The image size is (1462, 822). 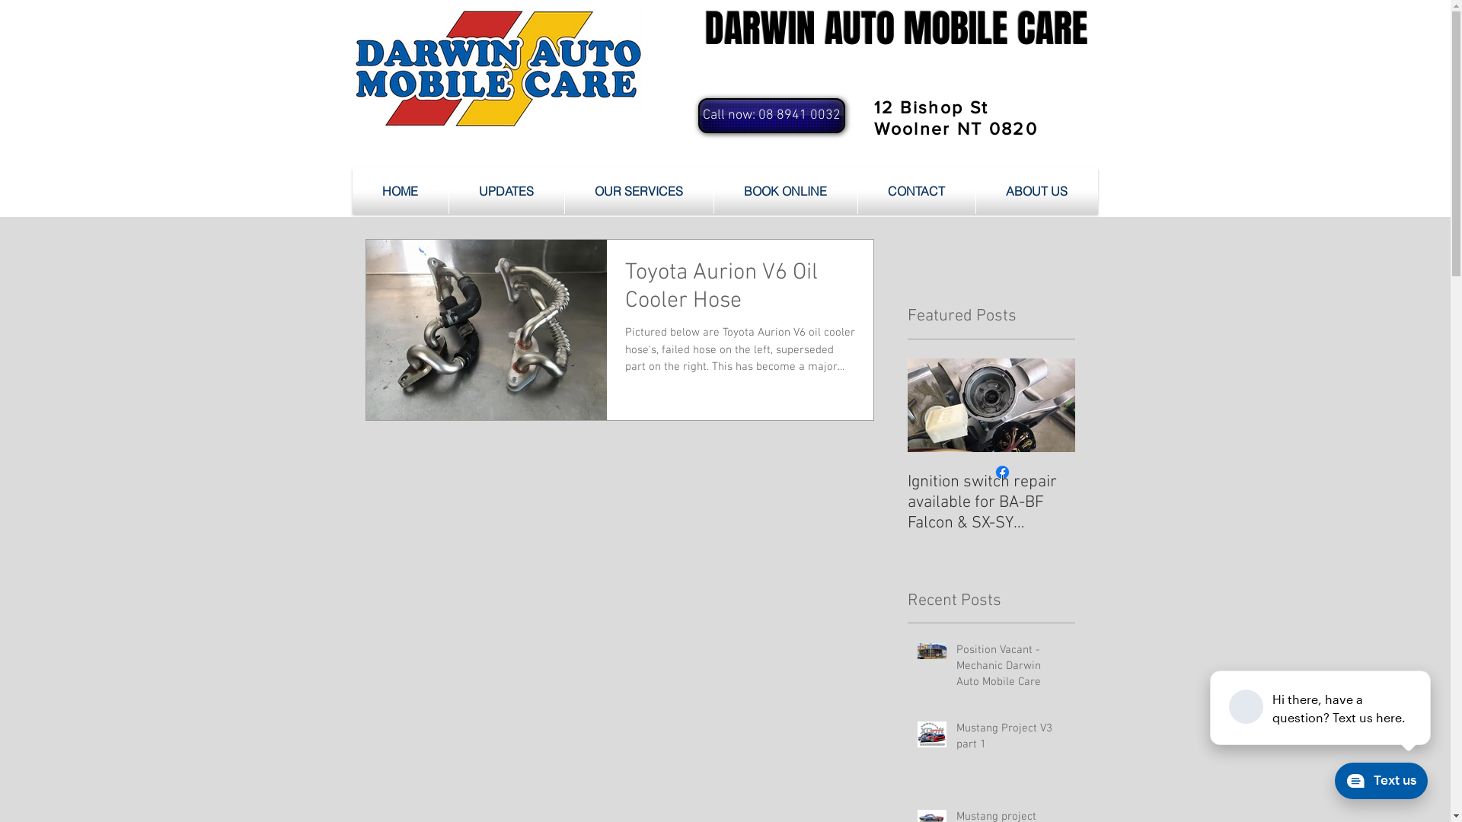 What do you see at coordinates (897, 29) in the screenshot?
I see `DARWIN AUTO MOBILE CARE` at bounding box center [897, 29].